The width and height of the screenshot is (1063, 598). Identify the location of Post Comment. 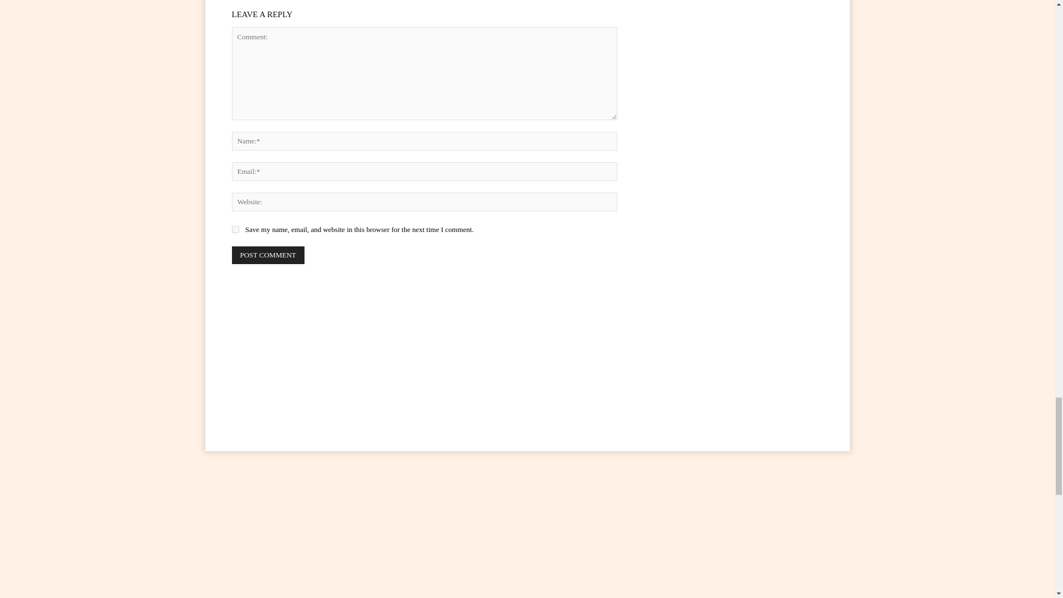
(268, 255).